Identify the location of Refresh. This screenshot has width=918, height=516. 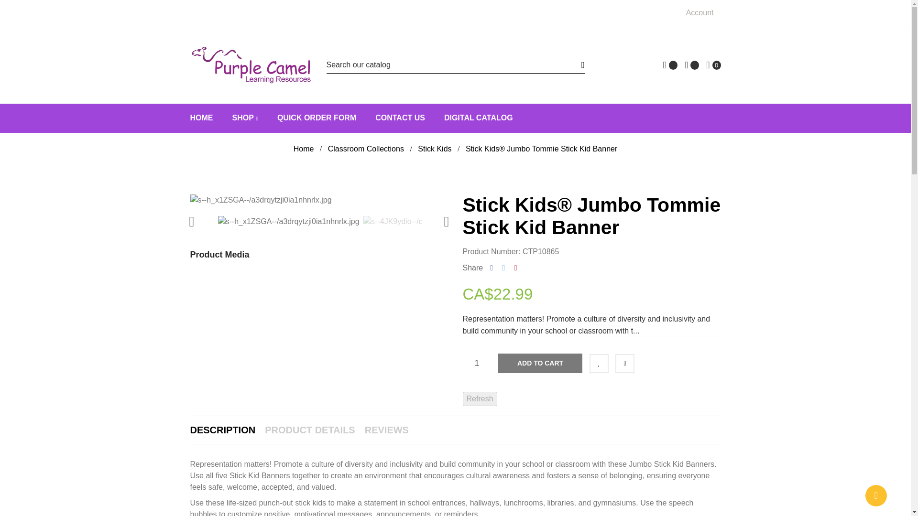
(480, 398).